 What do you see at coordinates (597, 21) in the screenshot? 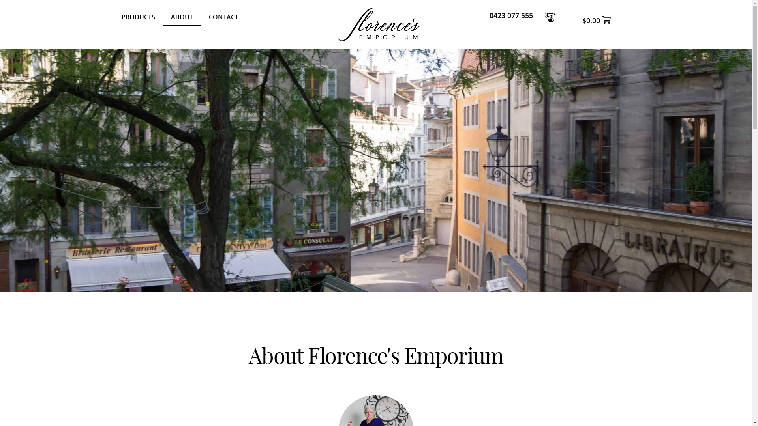
I see `$0.00` at bounding box center [597, 21].